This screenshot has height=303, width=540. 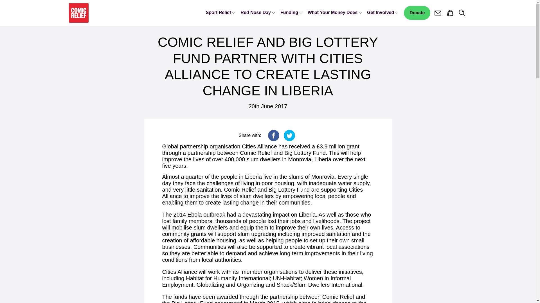 What do you see at coordinates (335, 13) in the screenshot?
I see `What Your Money Does` at bounding box center [335, 13].